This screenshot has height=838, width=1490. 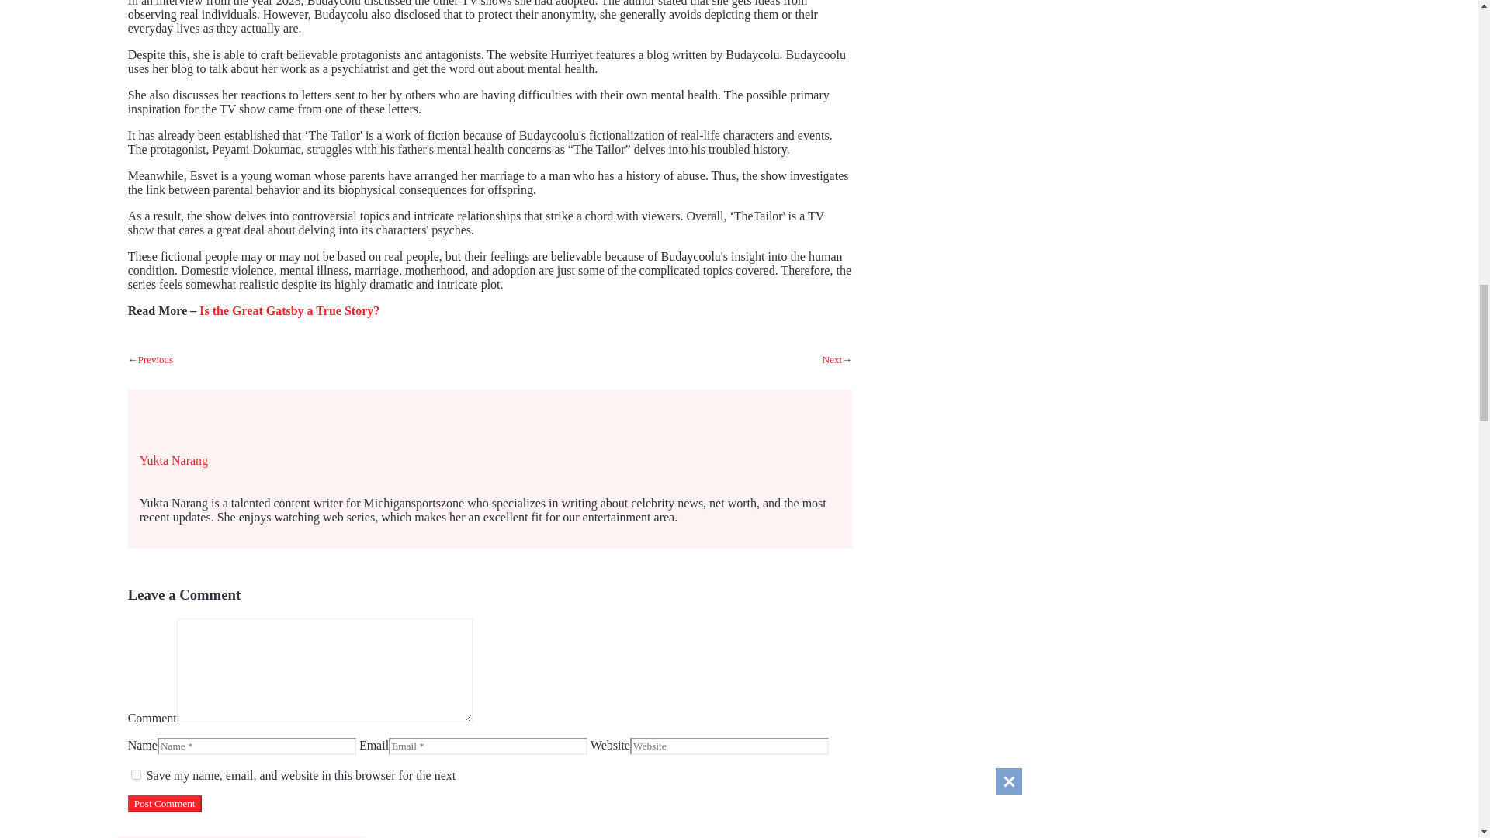 I want to click on Is the Great Gatsby a True Story?, so click(x=289, y=310).